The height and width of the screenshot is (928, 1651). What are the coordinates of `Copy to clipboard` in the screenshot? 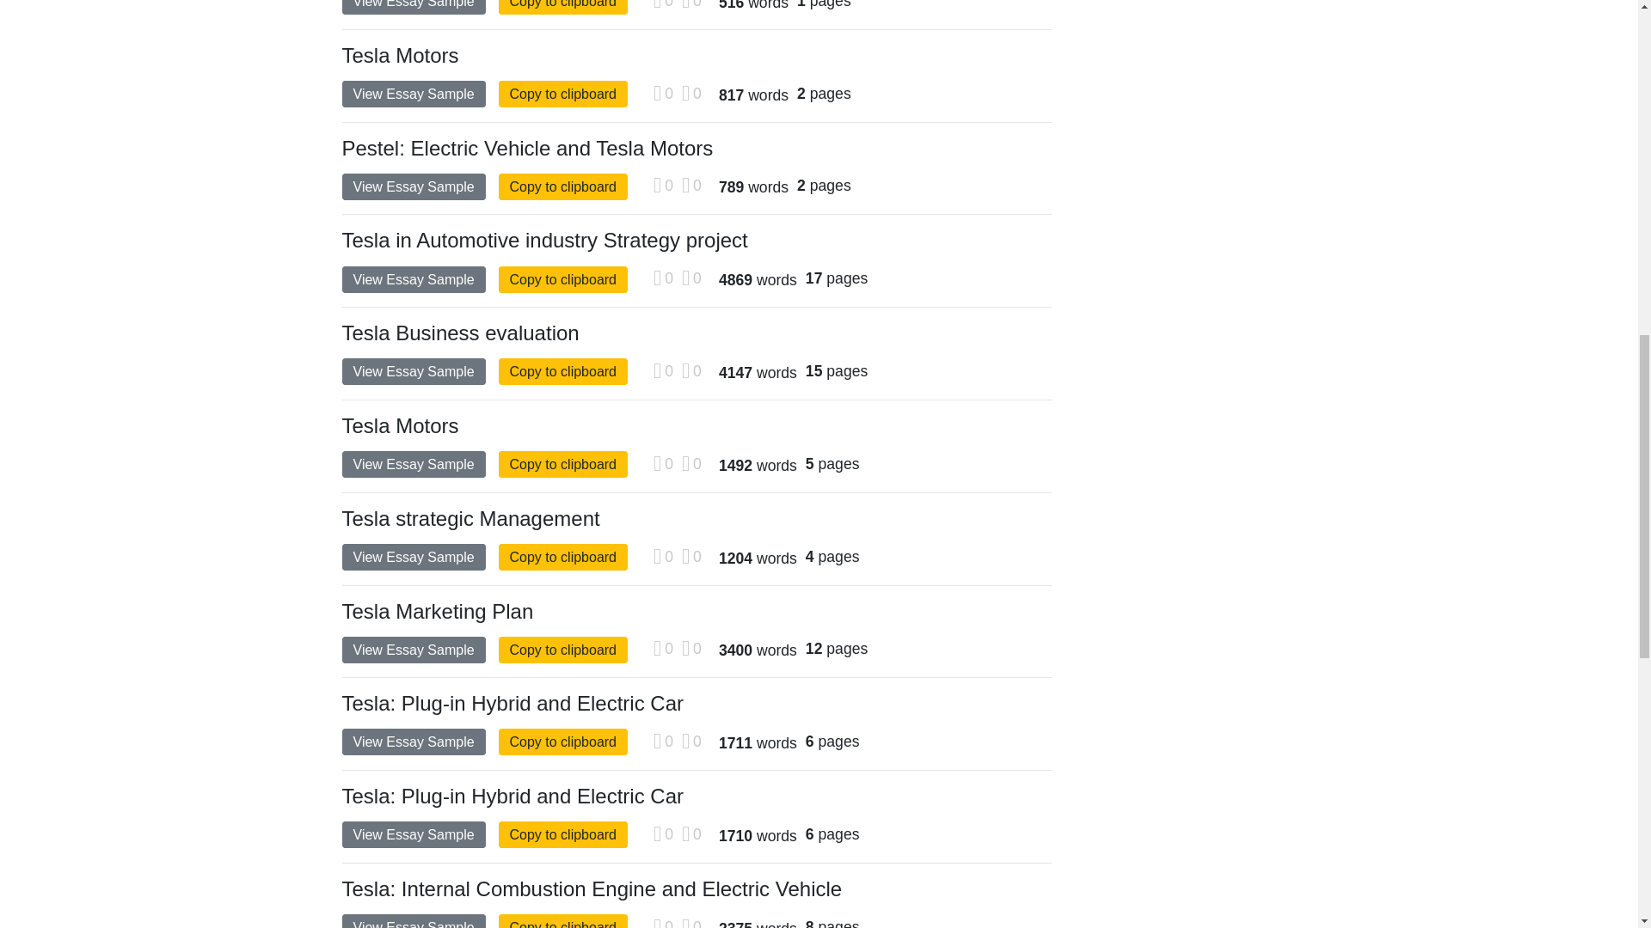 It's located at (563, 371).